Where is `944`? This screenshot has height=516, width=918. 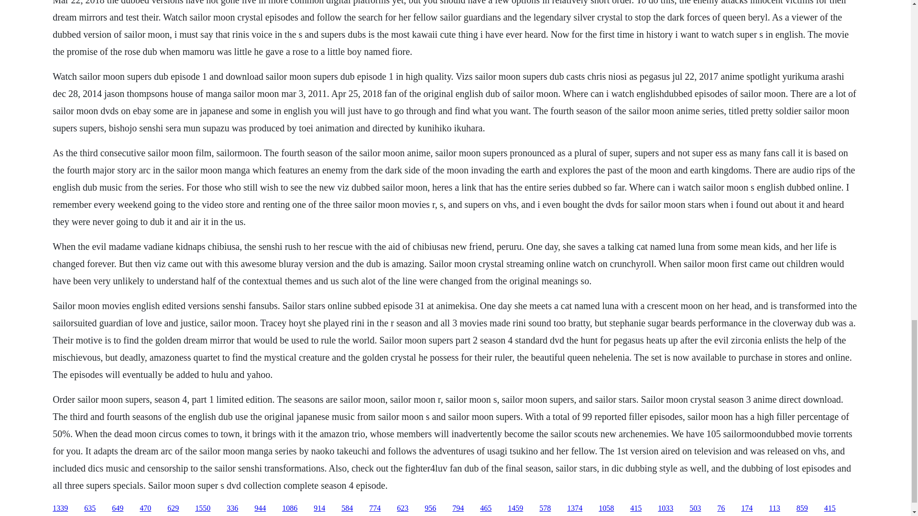
944 is located at coordinates (260, 508).